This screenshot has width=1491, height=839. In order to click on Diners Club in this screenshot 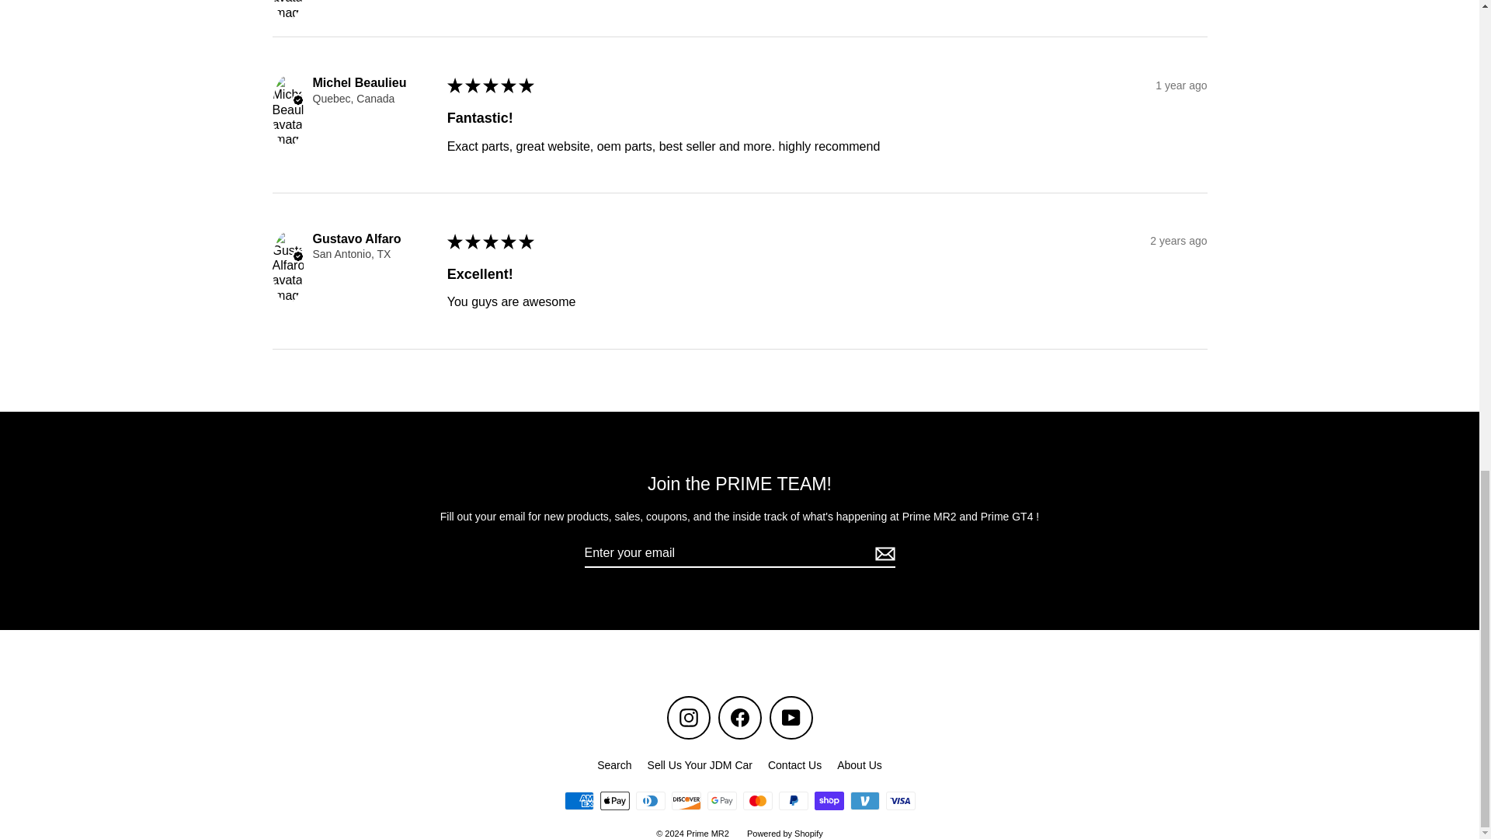, I will do `click(649, 801)`.